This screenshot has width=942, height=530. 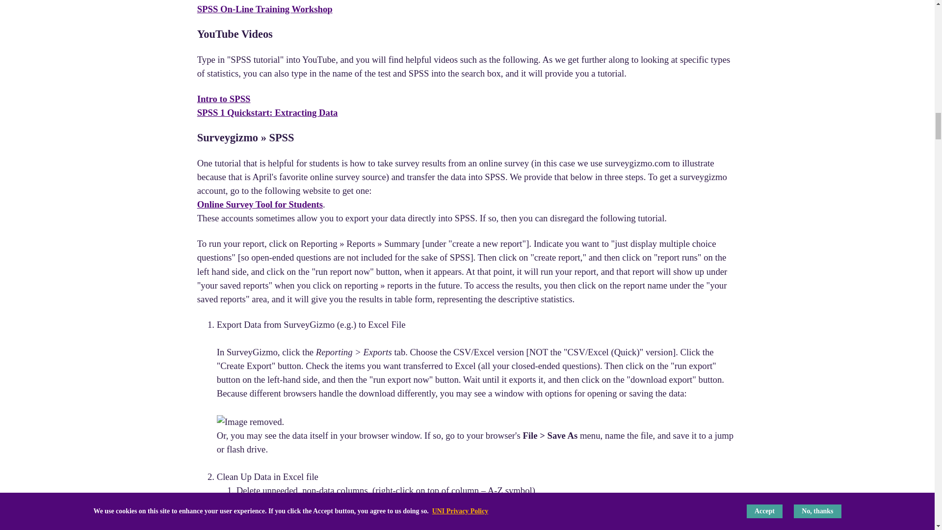 What do you see at coordinates (267, 112) in the screenshot?
I see `SPSS 1 Quickstart: Extracting Data` at bounding box center [267, 112].